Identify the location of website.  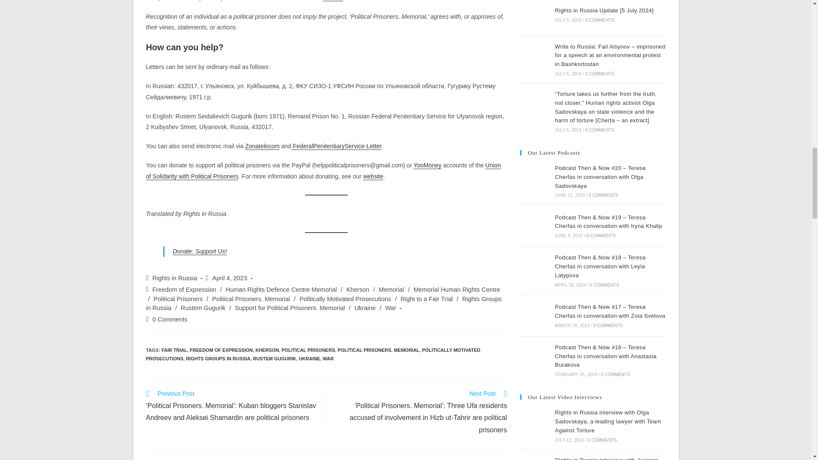
(333, 0).